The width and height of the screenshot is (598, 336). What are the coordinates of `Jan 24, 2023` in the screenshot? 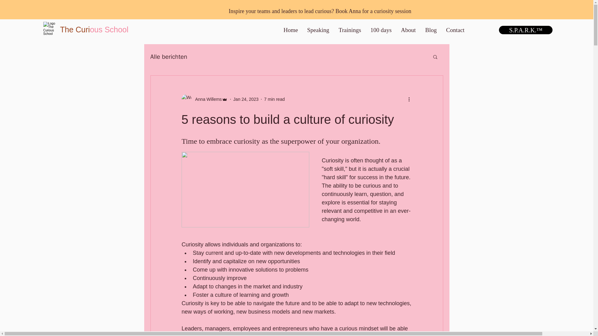 It's located at (245, 99).